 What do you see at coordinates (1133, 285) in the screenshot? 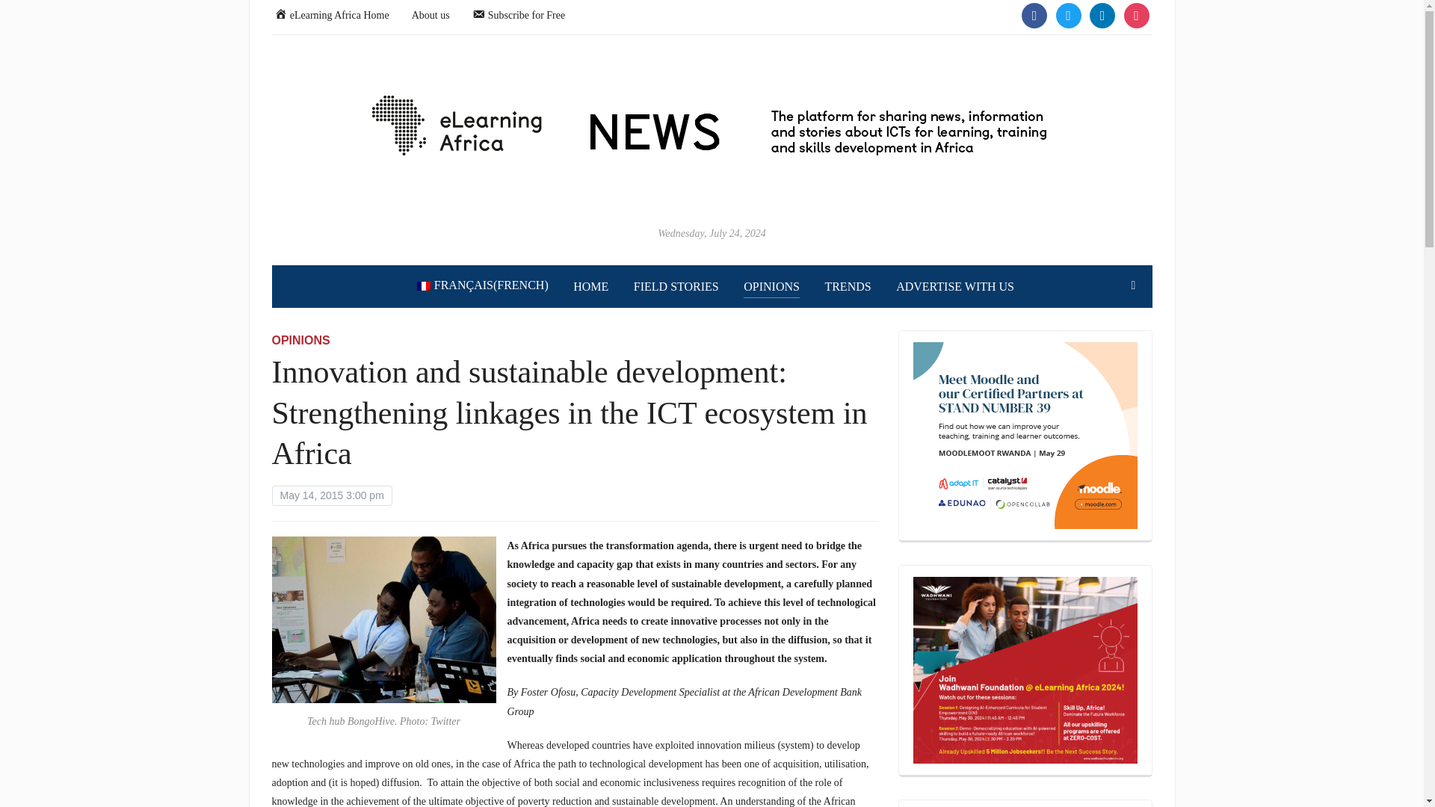
I see `Search` at bounding box center [1133, 285].